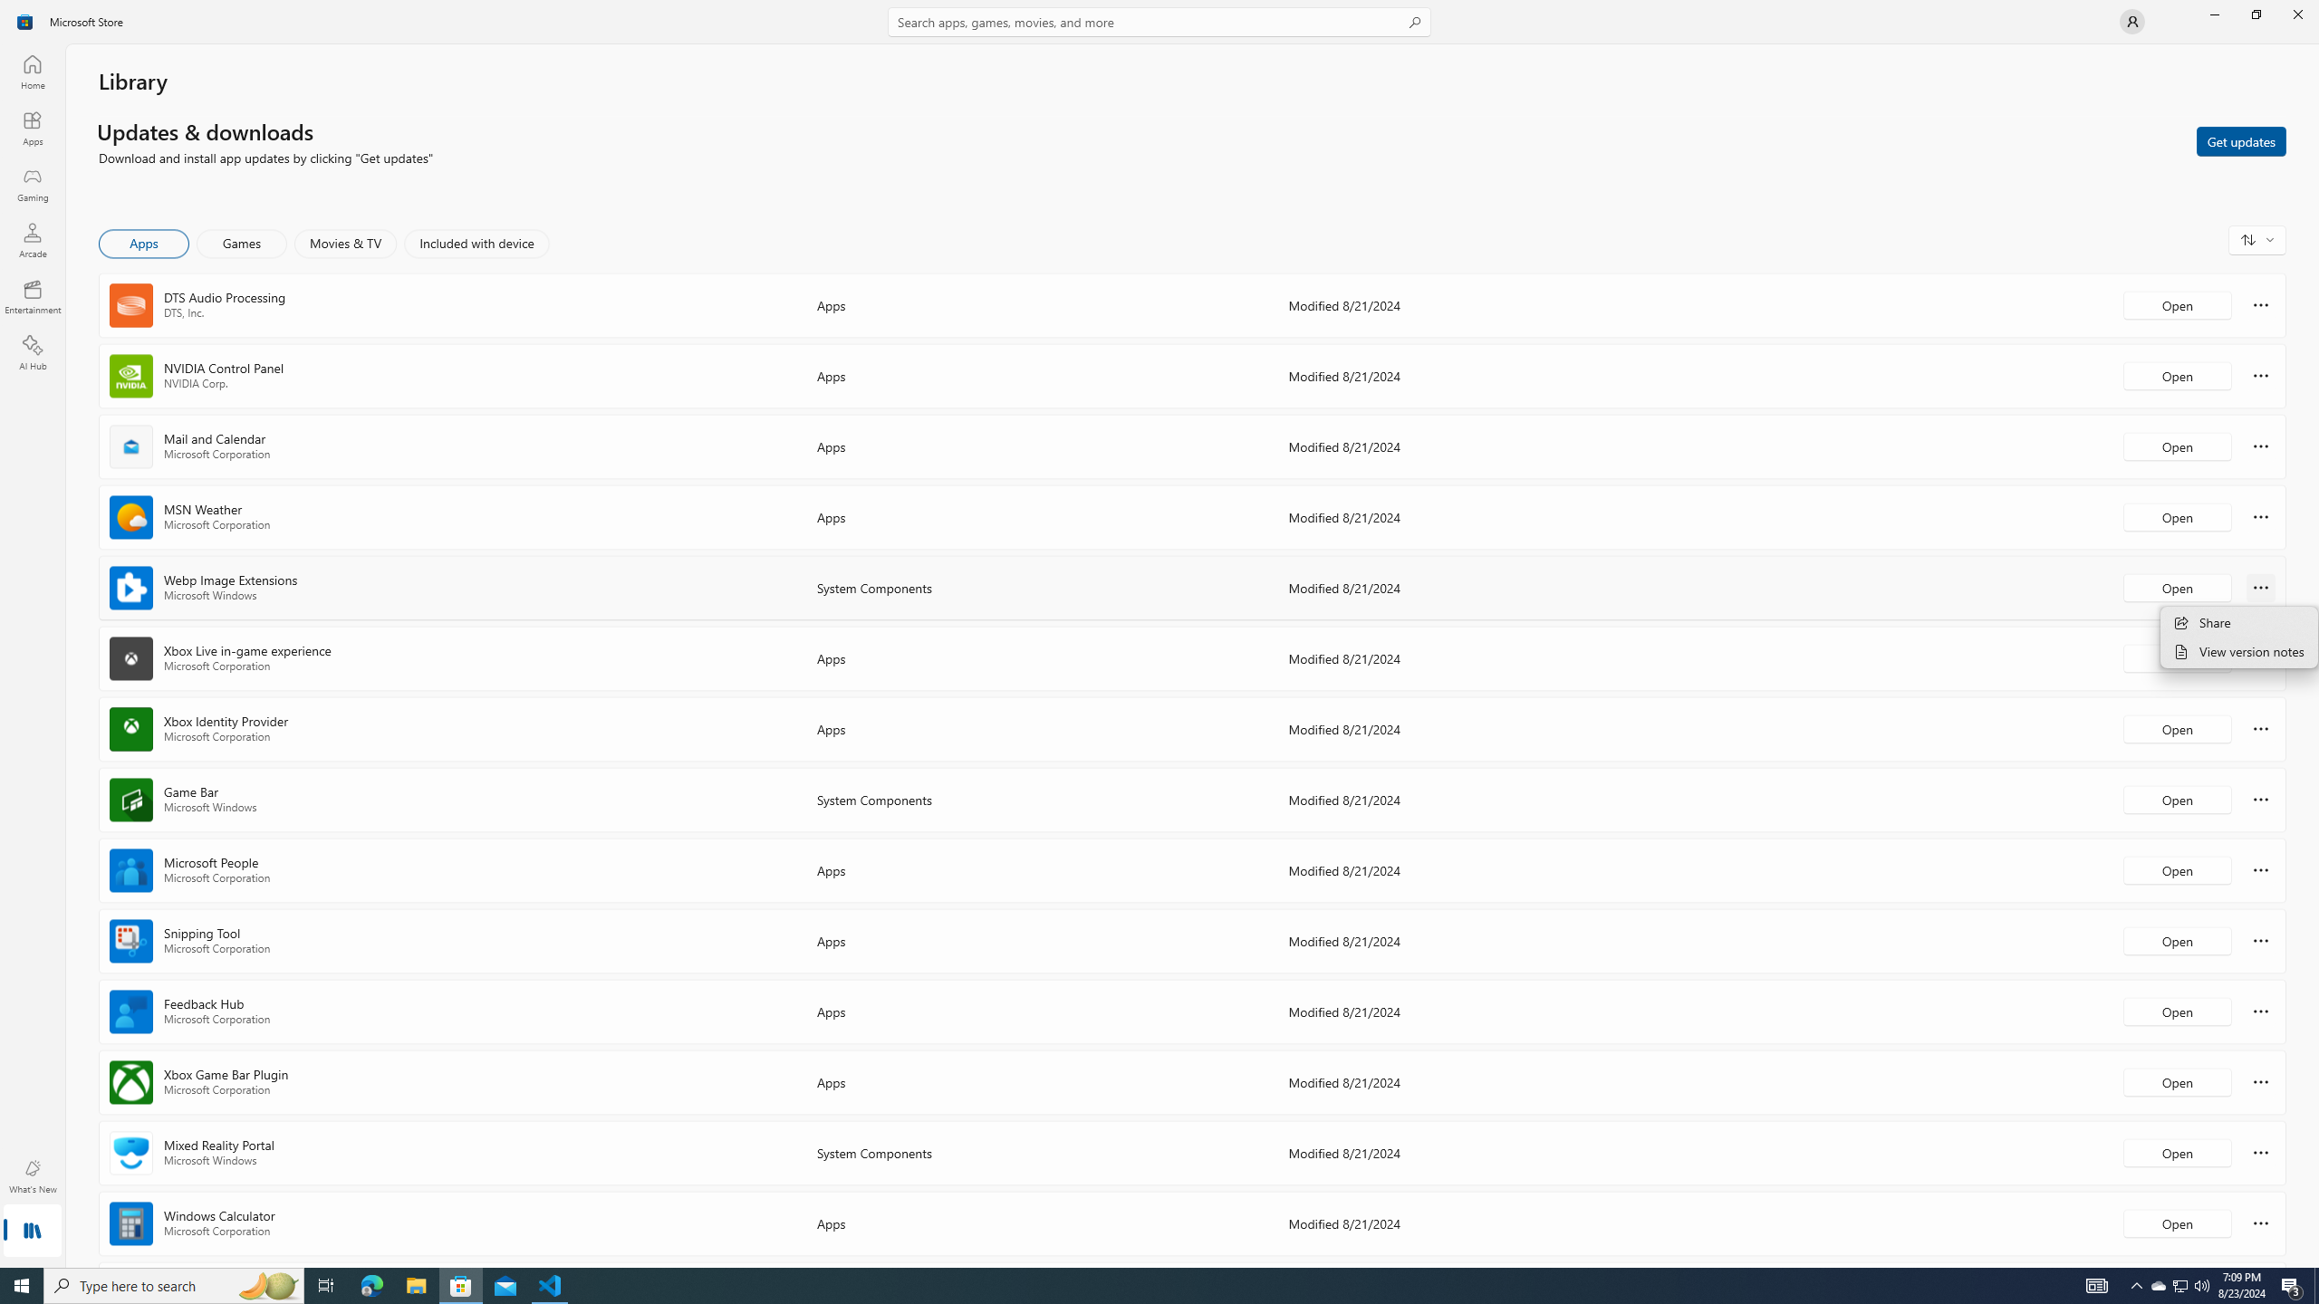  What do you see at coordinates (33, 1176) in the screenshot?
I see `What's New` at bounding box center [33, 1176].